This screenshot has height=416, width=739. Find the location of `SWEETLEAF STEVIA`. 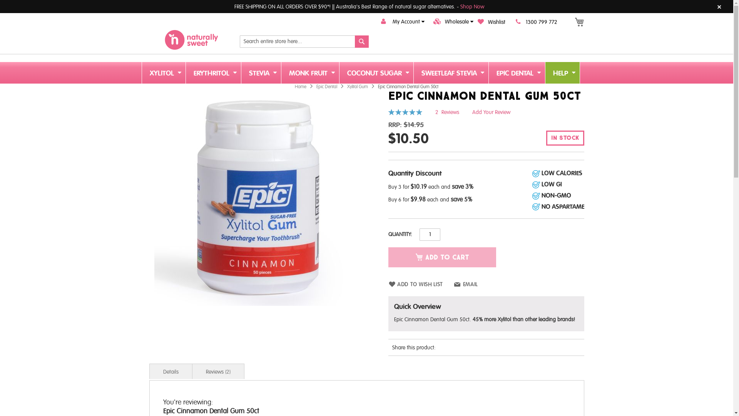

SWEETLEAF STEVIA is located at coordinates (451, 73).